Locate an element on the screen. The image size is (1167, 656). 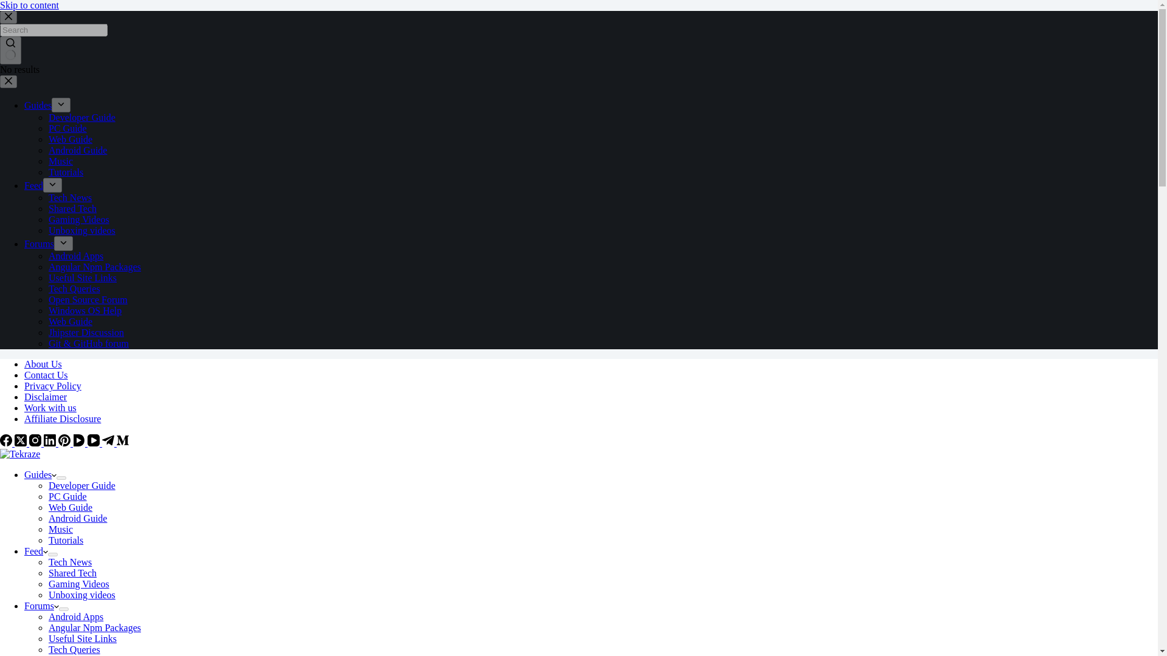
Web Guide is located at coordinates (71, 139).